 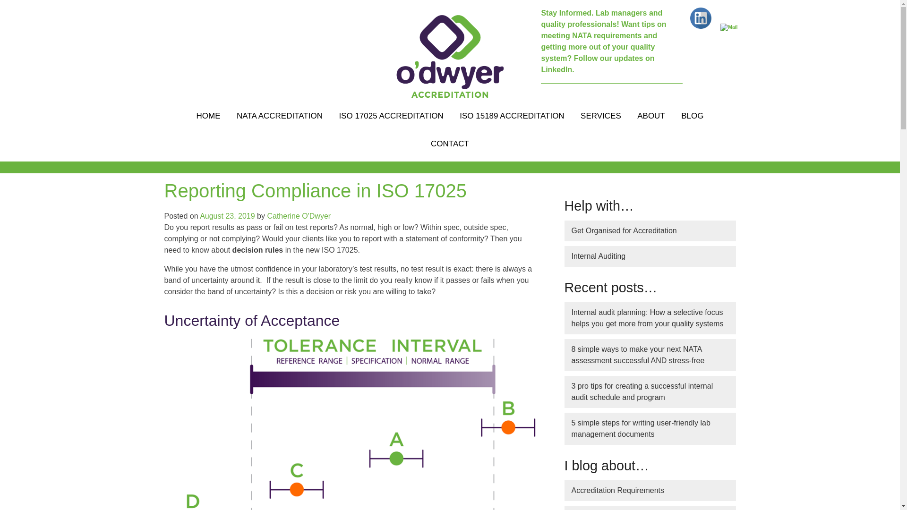 I want to click on SERVICES, so click(x=601, y=116).